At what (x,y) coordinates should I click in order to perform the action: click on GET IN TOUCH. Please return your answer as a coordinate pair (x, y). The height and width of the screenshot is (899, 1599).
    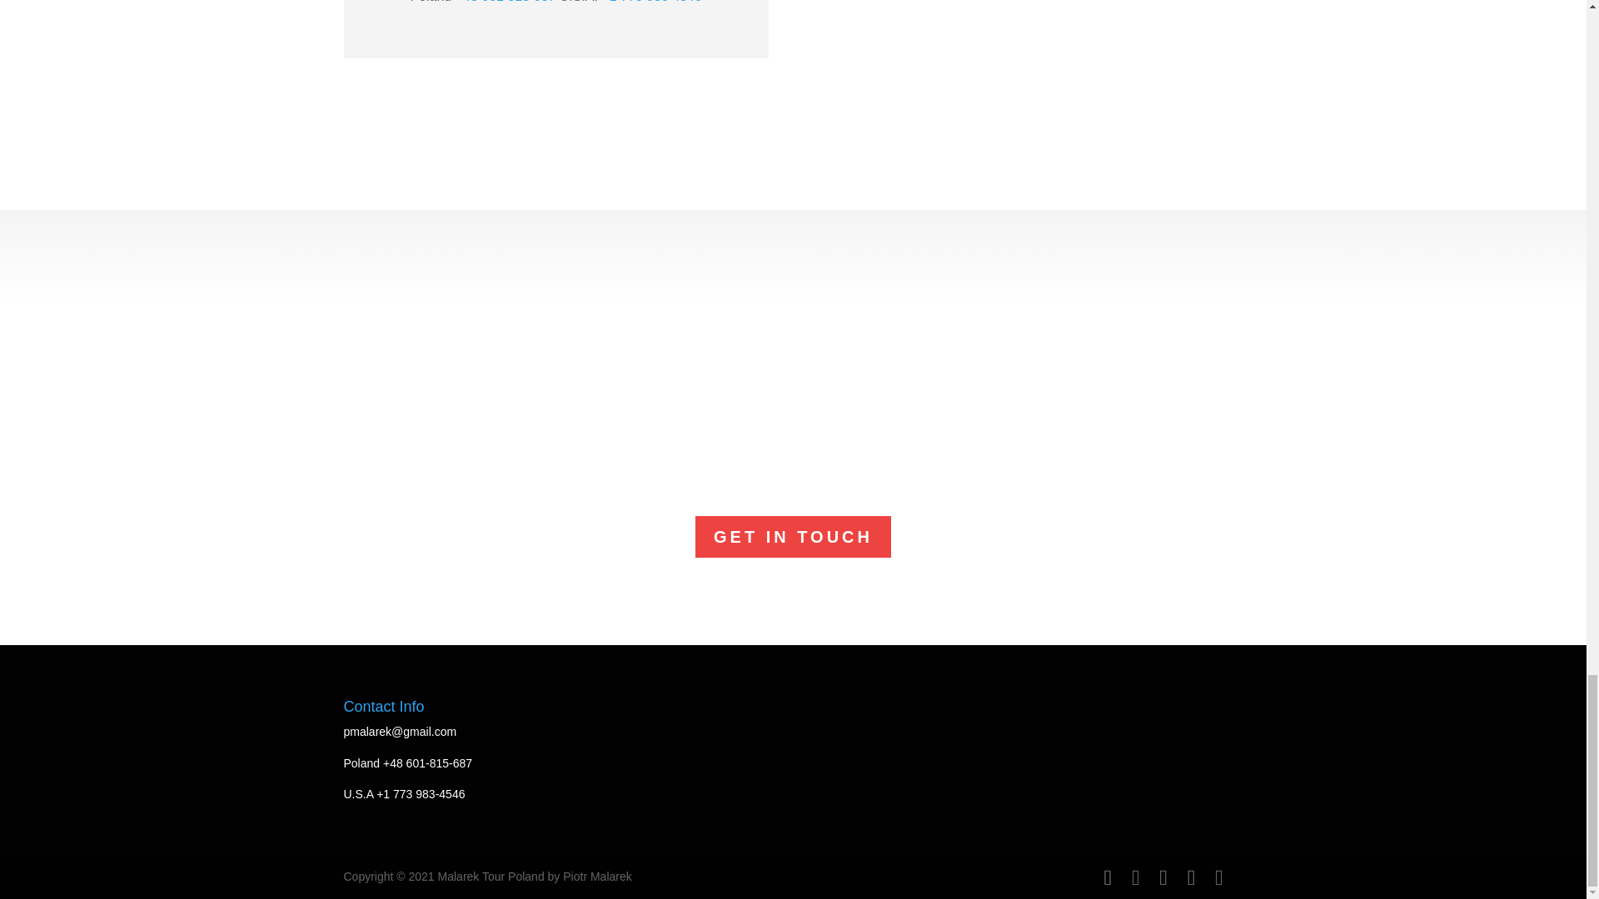
    Looking at the image, I should click on (793, 536).